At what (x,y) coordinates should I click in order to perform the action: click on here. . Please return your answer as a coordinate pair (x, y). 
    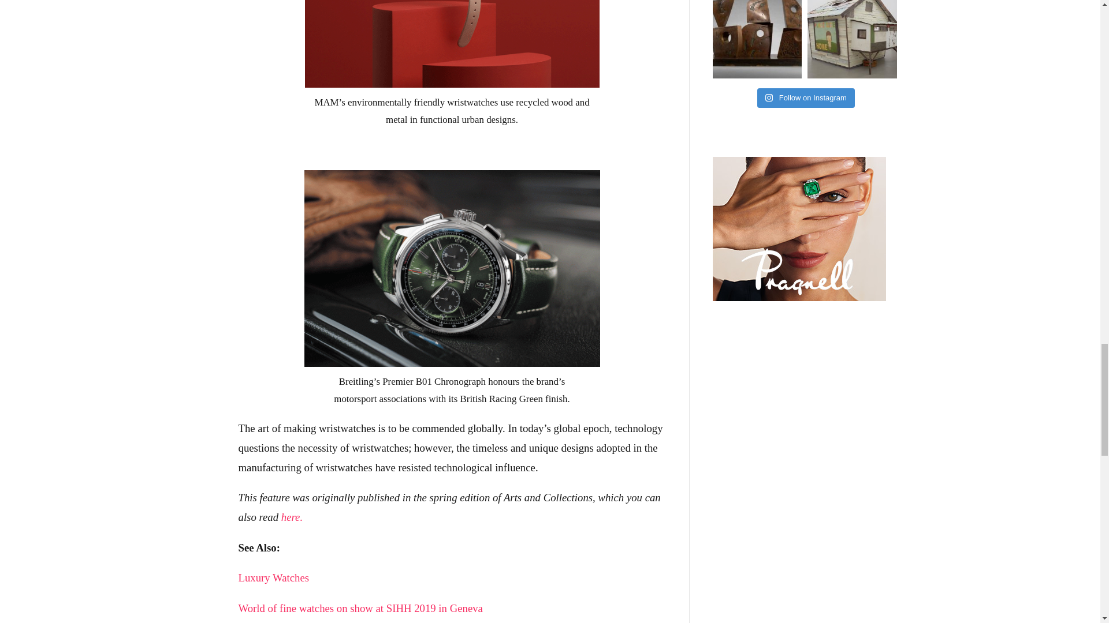
    Looking at the image, I should click on (293, 517).